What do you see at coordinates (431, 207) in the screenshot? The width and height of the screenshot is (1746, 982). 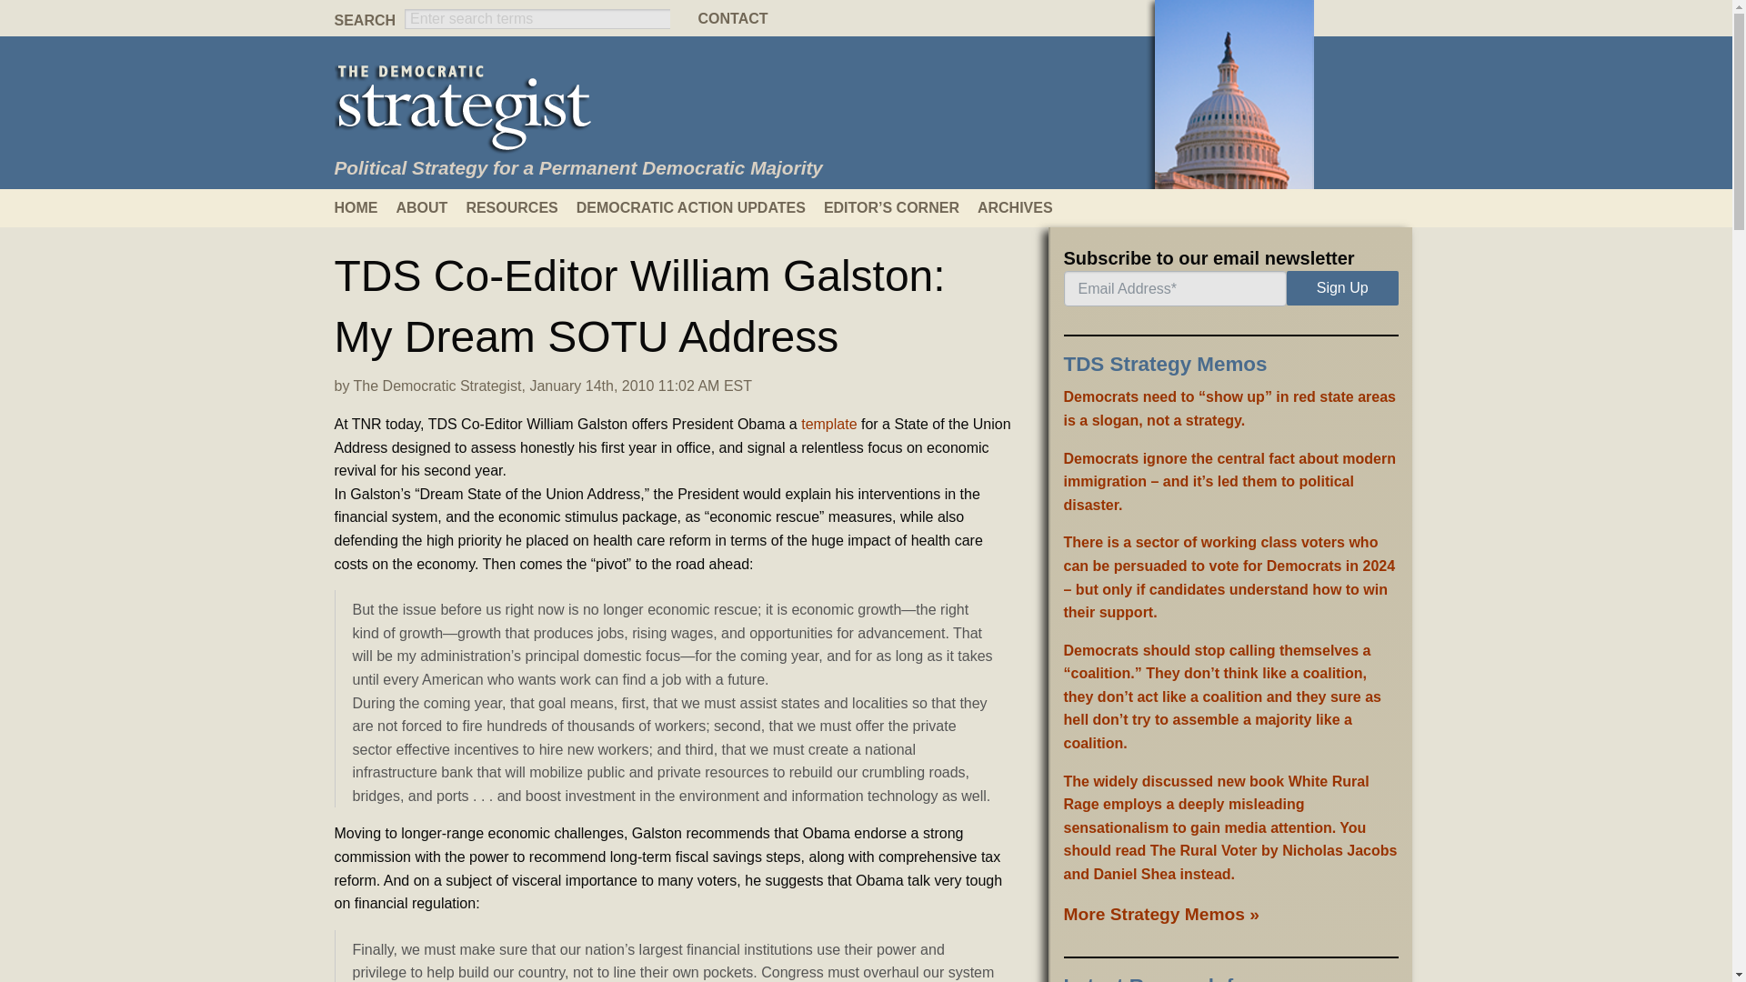 I see `ABOUT` at bounding box center [431, 207].